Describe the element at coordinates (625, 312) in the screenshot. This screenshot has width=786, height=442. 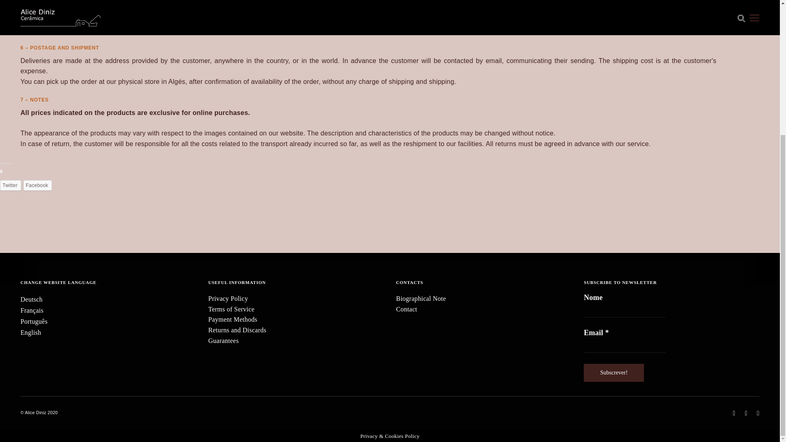
I see `Nome` at that location.